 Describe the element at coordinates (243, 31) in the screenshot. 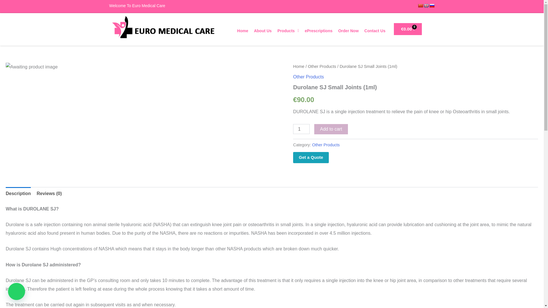

I see `Home` at that location.